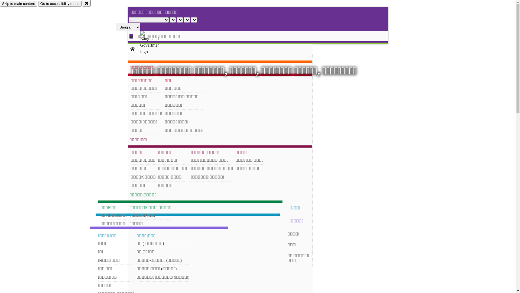  What do you see at coordinates (154, 43) in the screenshot?
I see `
                
            ` at bounding box center [154, 43].